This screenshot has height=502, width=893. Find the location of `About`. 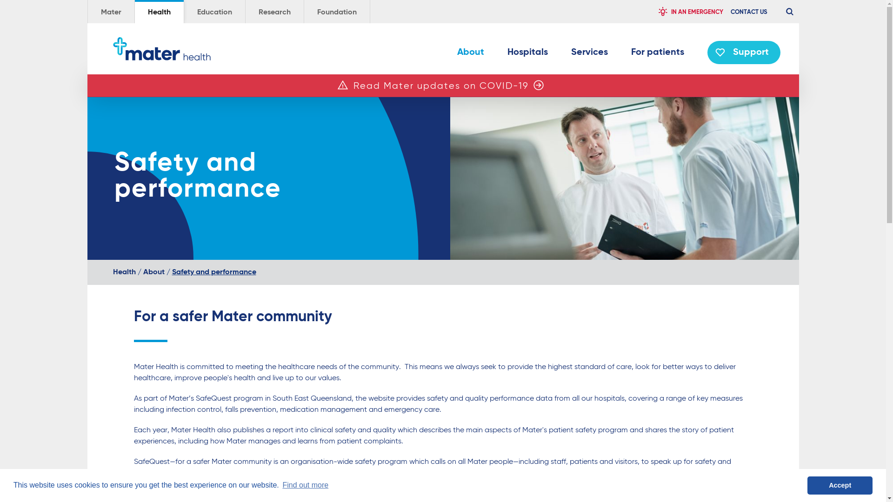

About is located at coordinates (154, 272).